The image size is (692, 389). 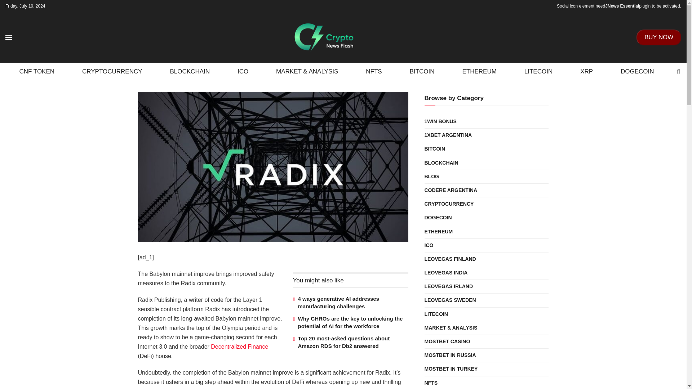 What do you see at coordinates (422, 71) in the screenshot?
I see `BITCOIN` at bounding box center [422, 71].